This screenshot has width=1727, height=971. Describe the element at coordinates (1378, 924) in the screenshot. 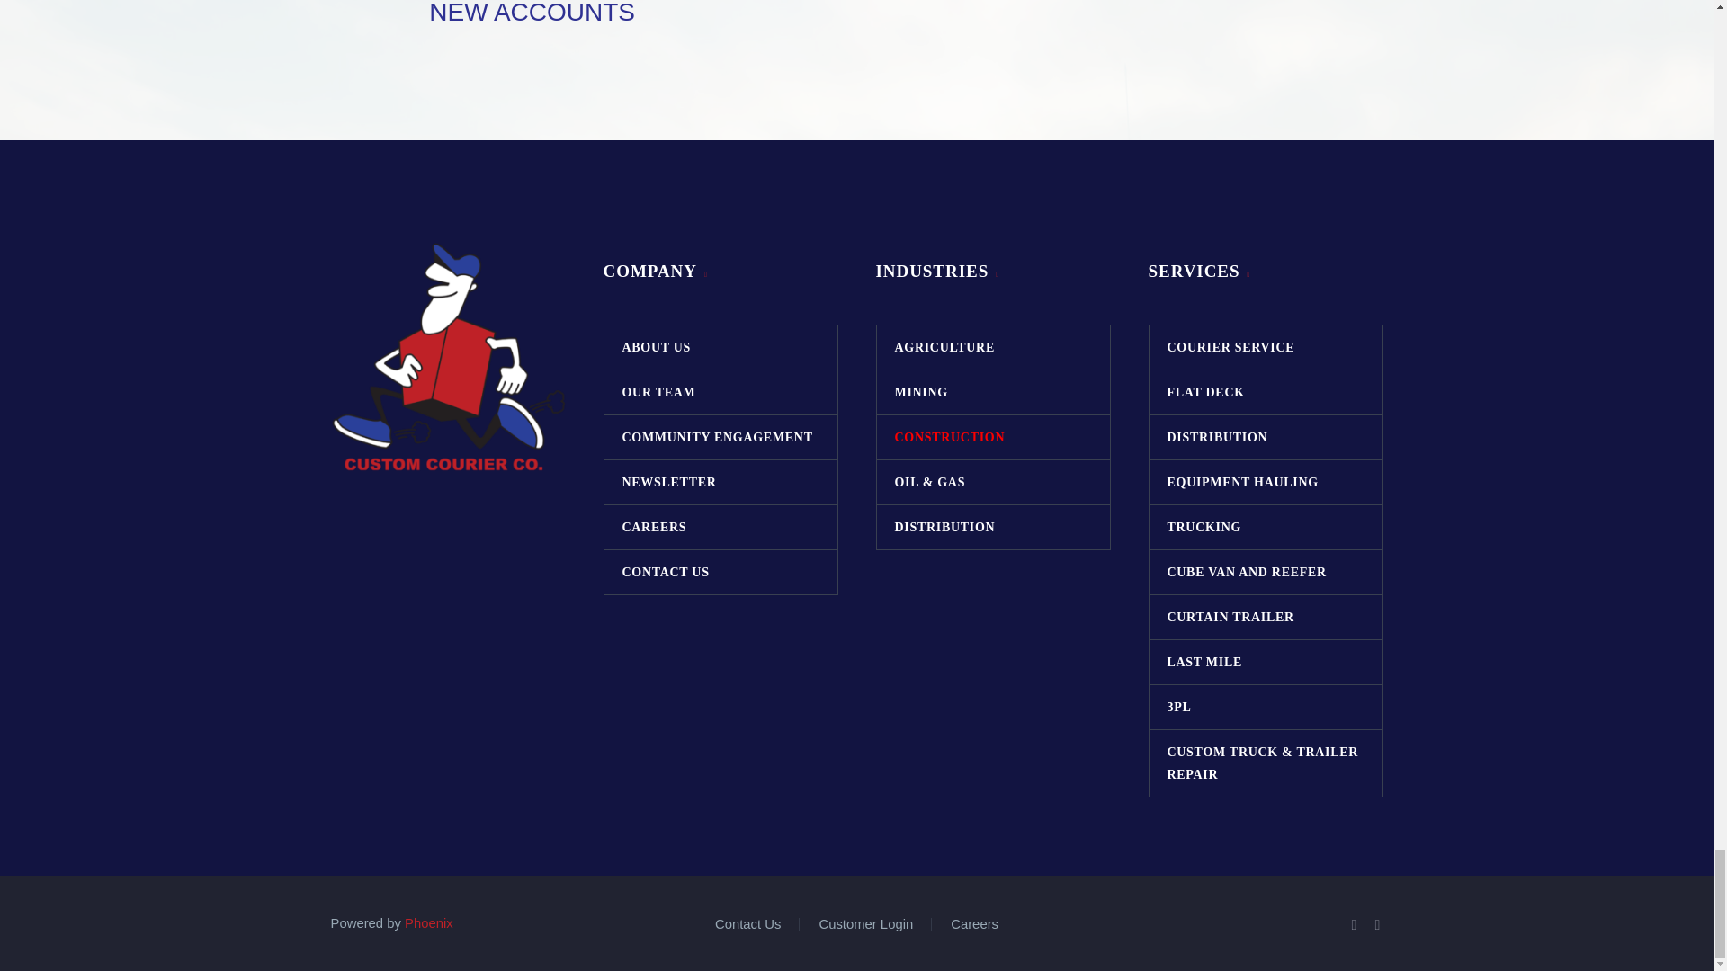

I see `LinkedIn` at that location.